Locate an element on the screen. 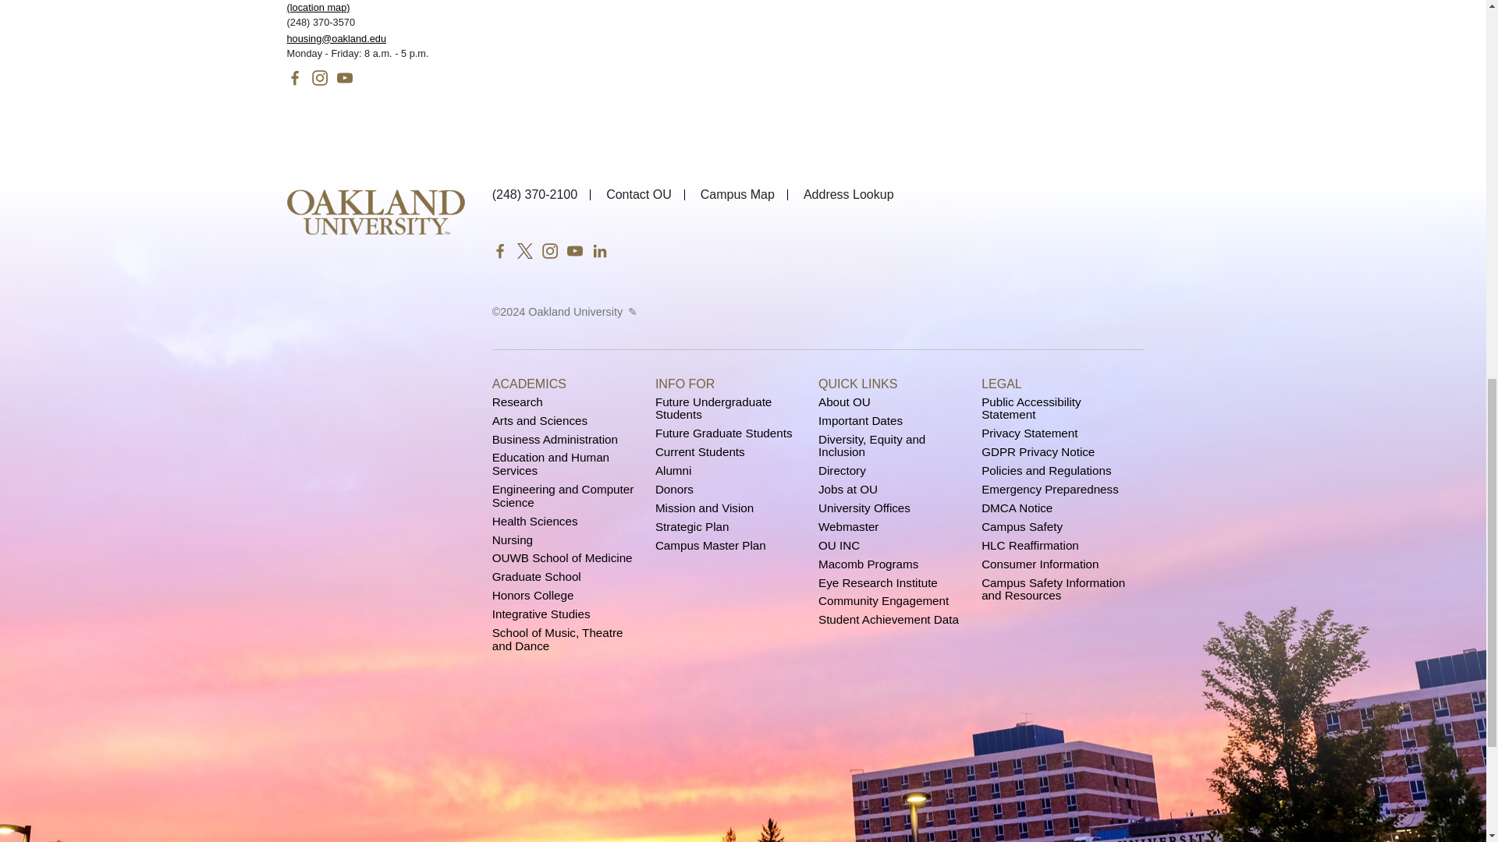  Visit our Facebook page is located at coordinates (499, 250).